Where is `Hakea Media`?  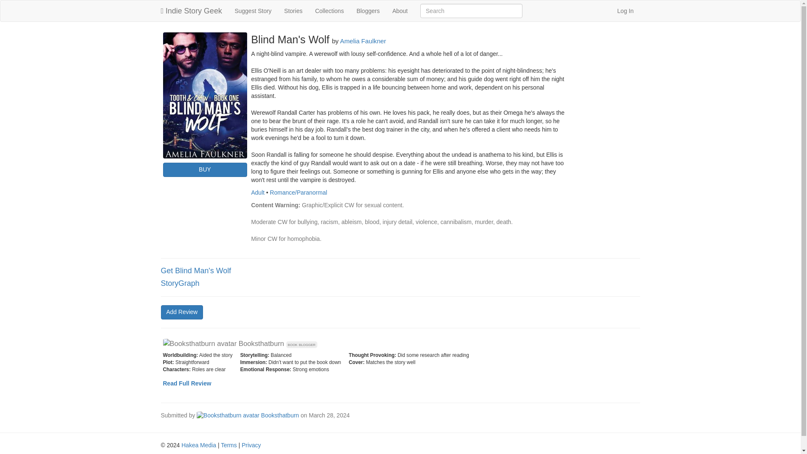
Hakea Media is located at coordinates (199, 445).